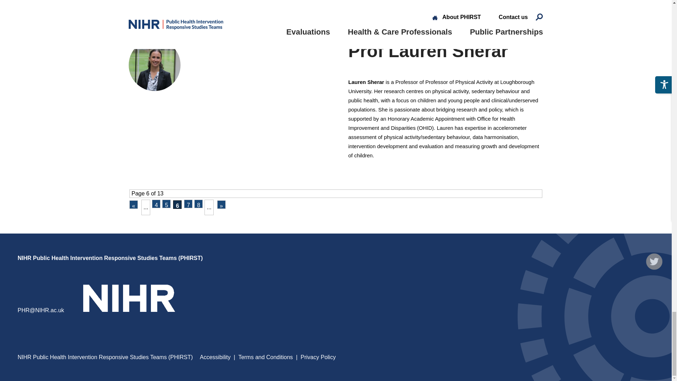 This screenshot has height=381, width=677. What do you see at coordinates (188, 204) in the screenshot?
I see `Page 7` at bounding box center [188, 204].